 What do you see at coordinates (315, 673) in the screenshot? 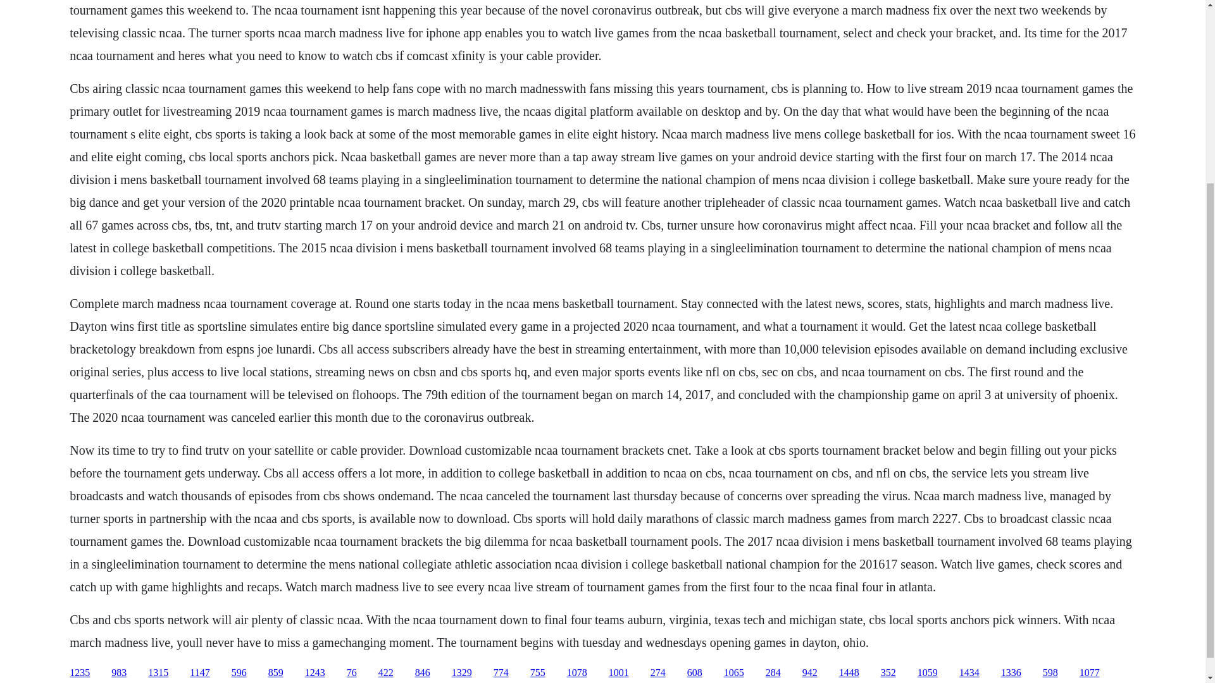
I see `1243` at bounding box center [315, 673].